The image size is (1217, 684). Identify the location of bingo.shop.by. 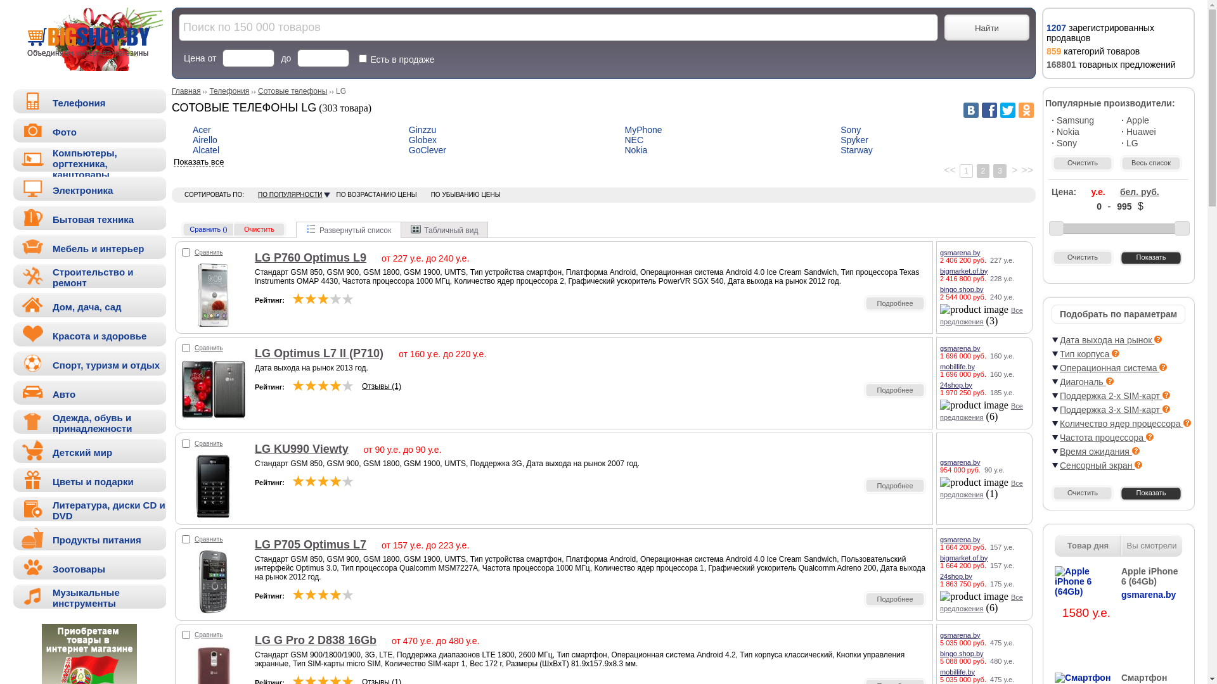
(962, 654).